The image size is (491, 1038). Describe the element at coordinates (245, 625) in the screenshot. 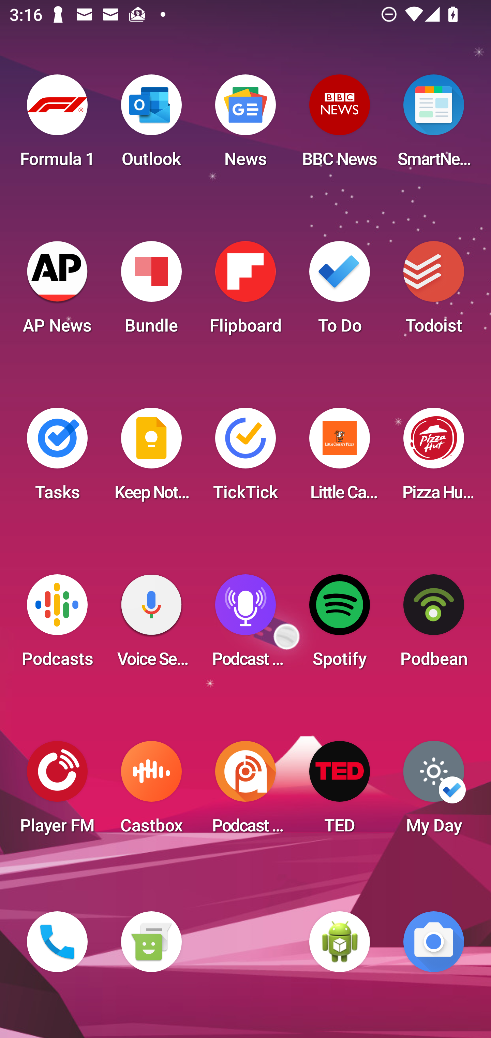

I see `Podcast Player` at that location.